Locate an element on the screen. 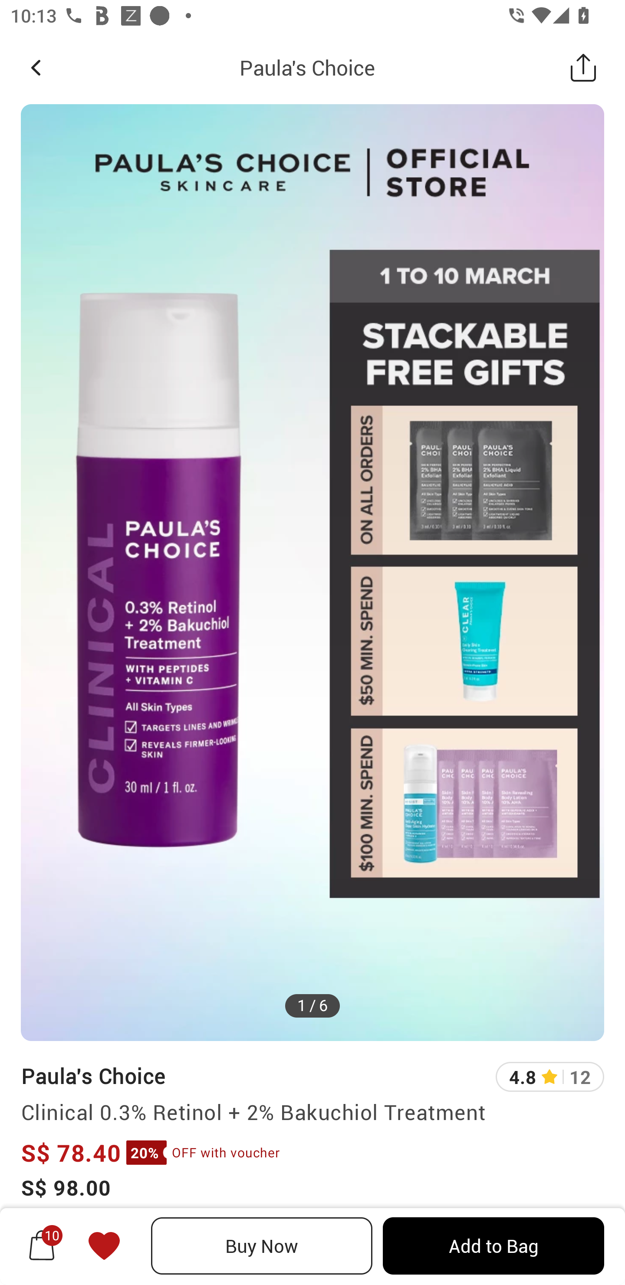 The image size is (625, 1285). Share this Product is located at coordinates (583, 67).